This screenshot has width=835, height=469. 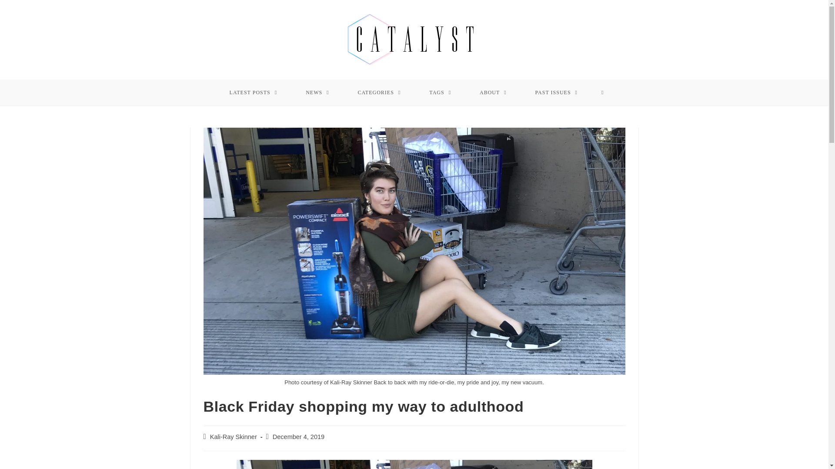 I want to click on CATEGORIES, so click(x=379, y=92).